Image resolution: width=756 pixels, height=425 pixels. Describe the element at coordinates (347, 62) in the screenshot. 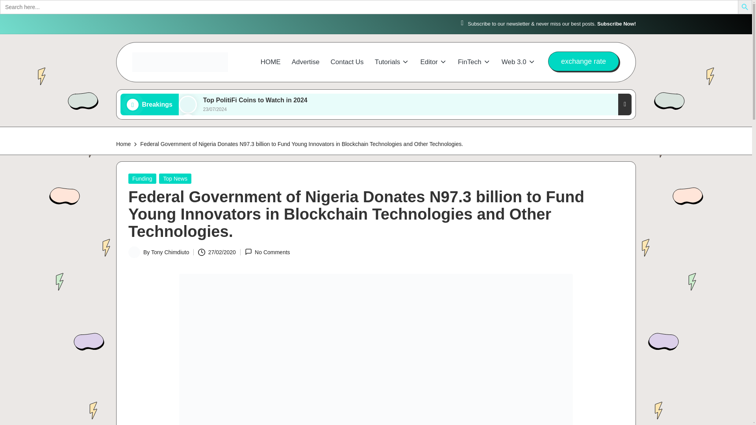

I see `Contact Us` at that location.